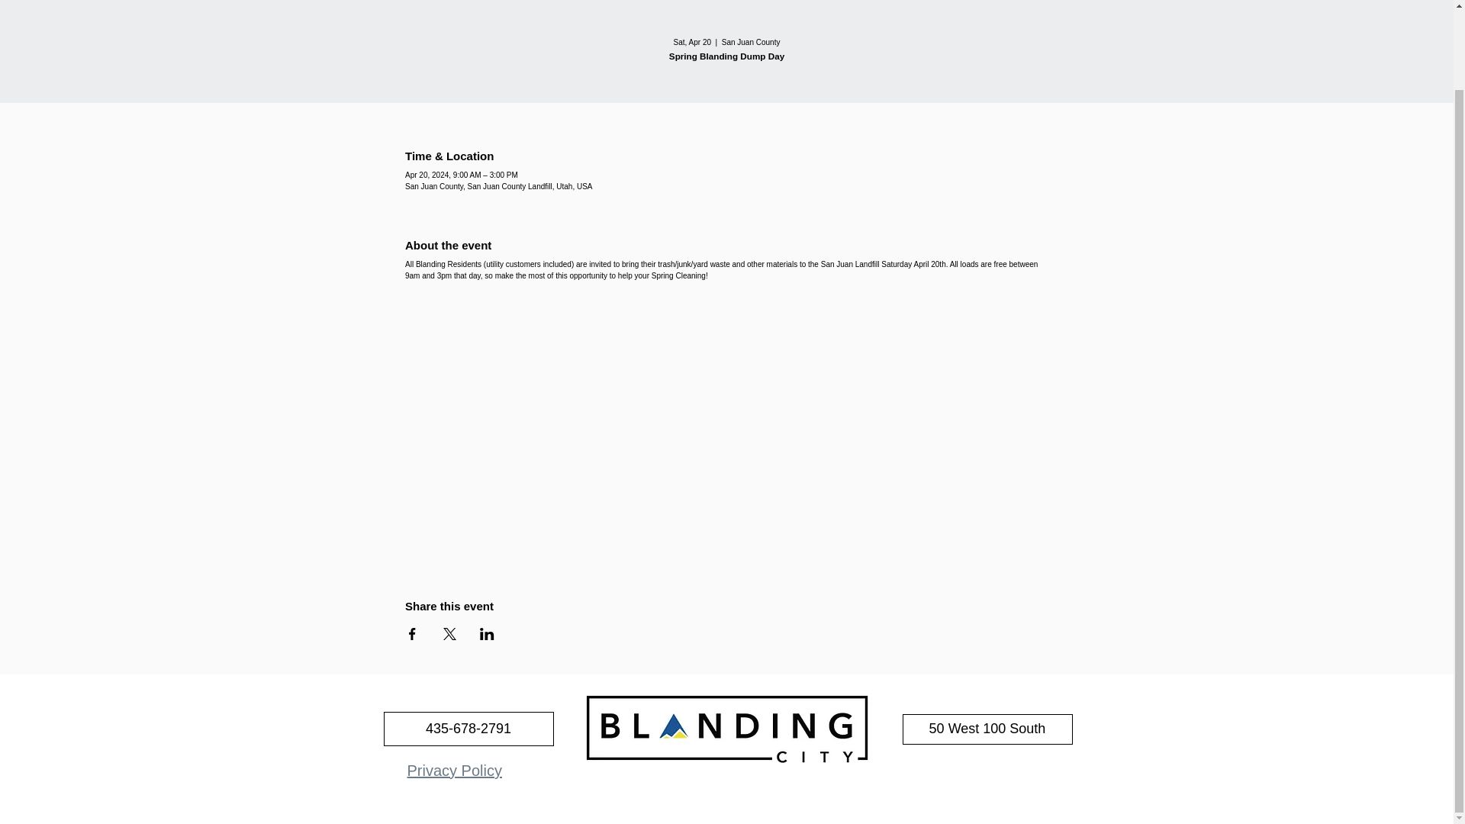 Image resolution: width=1465 pixels, height=824 pixels. Describe the element at coordinates (987, 729) in the screenshot. I see `50 West 100 South` at that location.